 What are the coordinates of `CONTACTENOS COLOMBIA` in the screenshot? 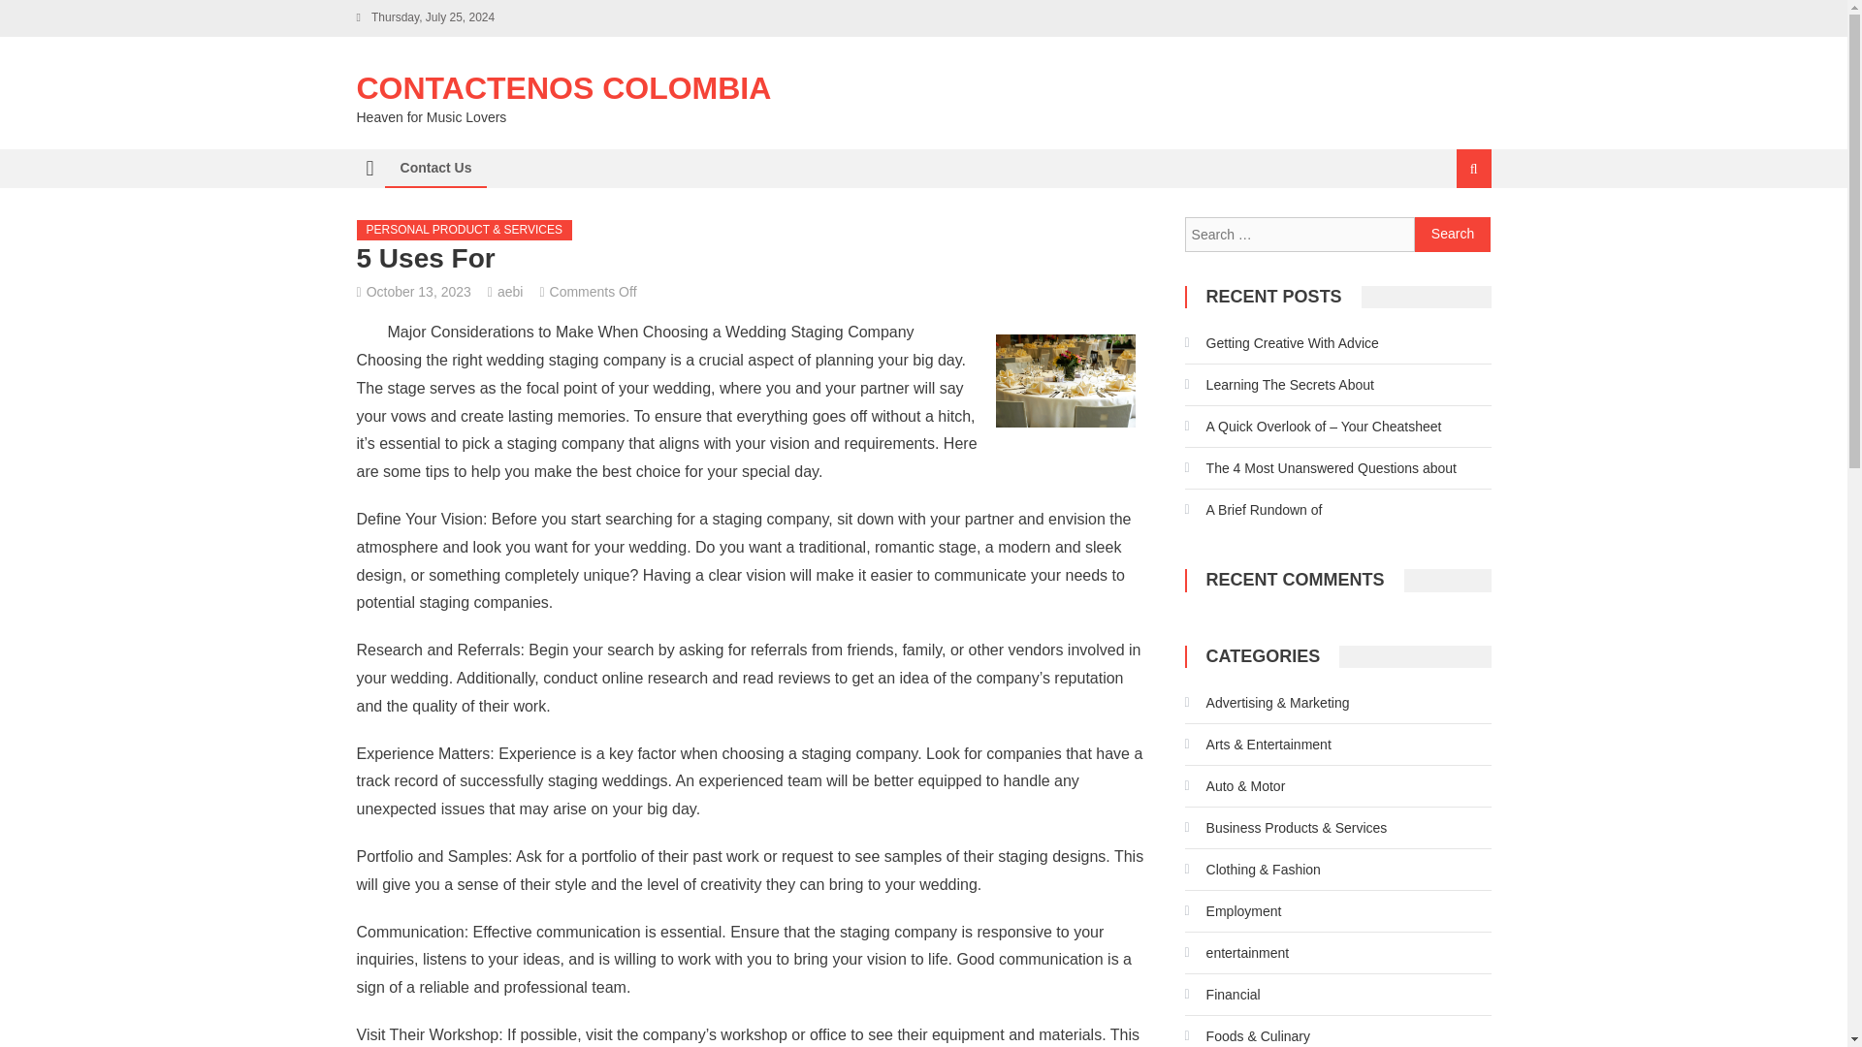 It's located at (564, 88).